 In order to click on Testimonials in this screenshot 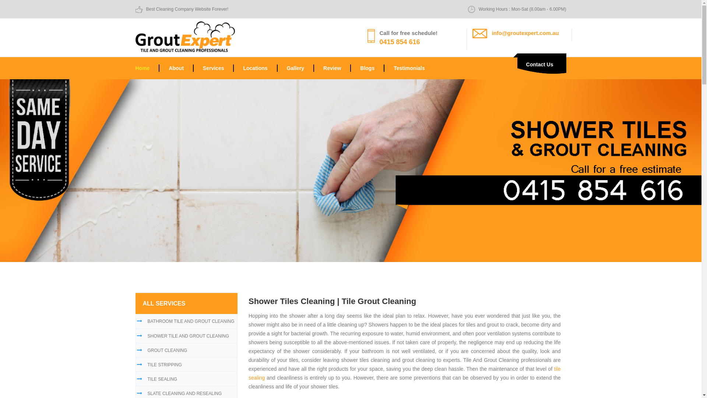, I will do `click(404, 68)`.